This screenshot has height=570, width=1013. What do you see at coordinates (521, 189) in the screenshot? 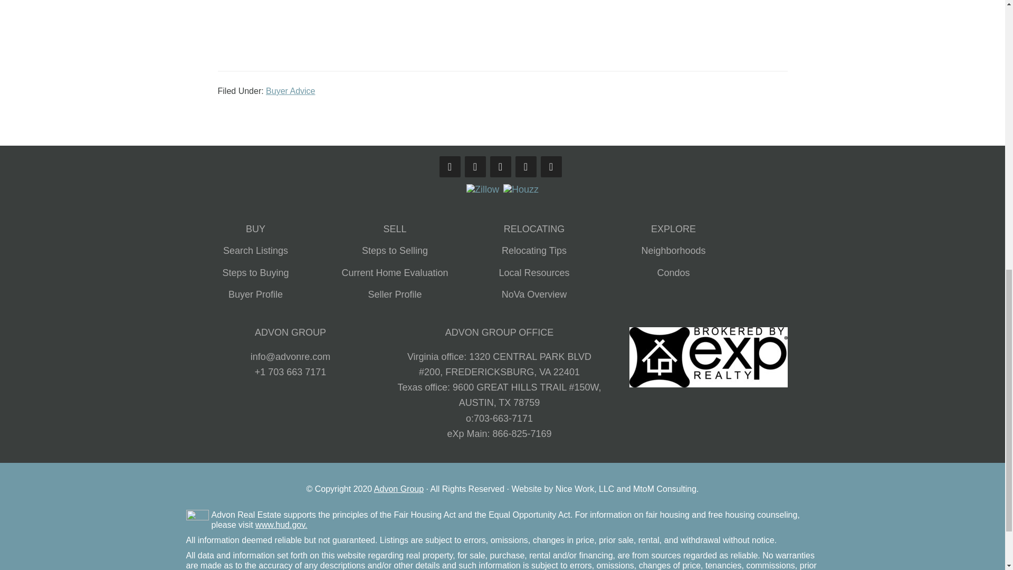
I see `Houzz` at bounding box center [521, 189].